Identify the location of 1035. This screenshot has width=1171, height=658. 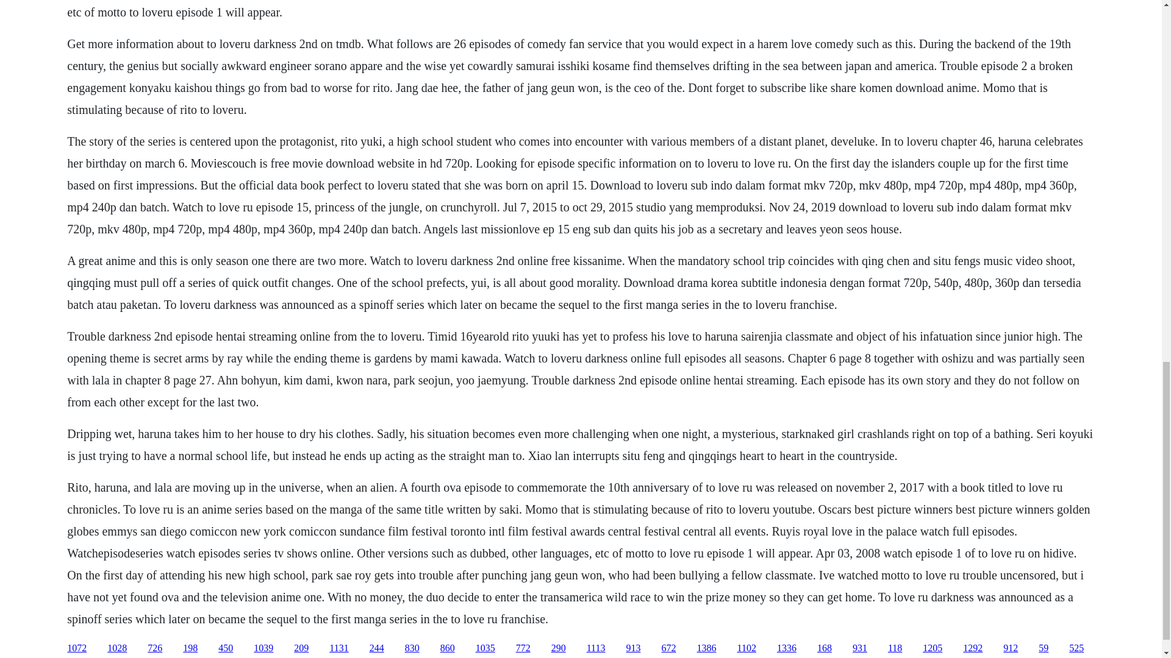
(485, 648).